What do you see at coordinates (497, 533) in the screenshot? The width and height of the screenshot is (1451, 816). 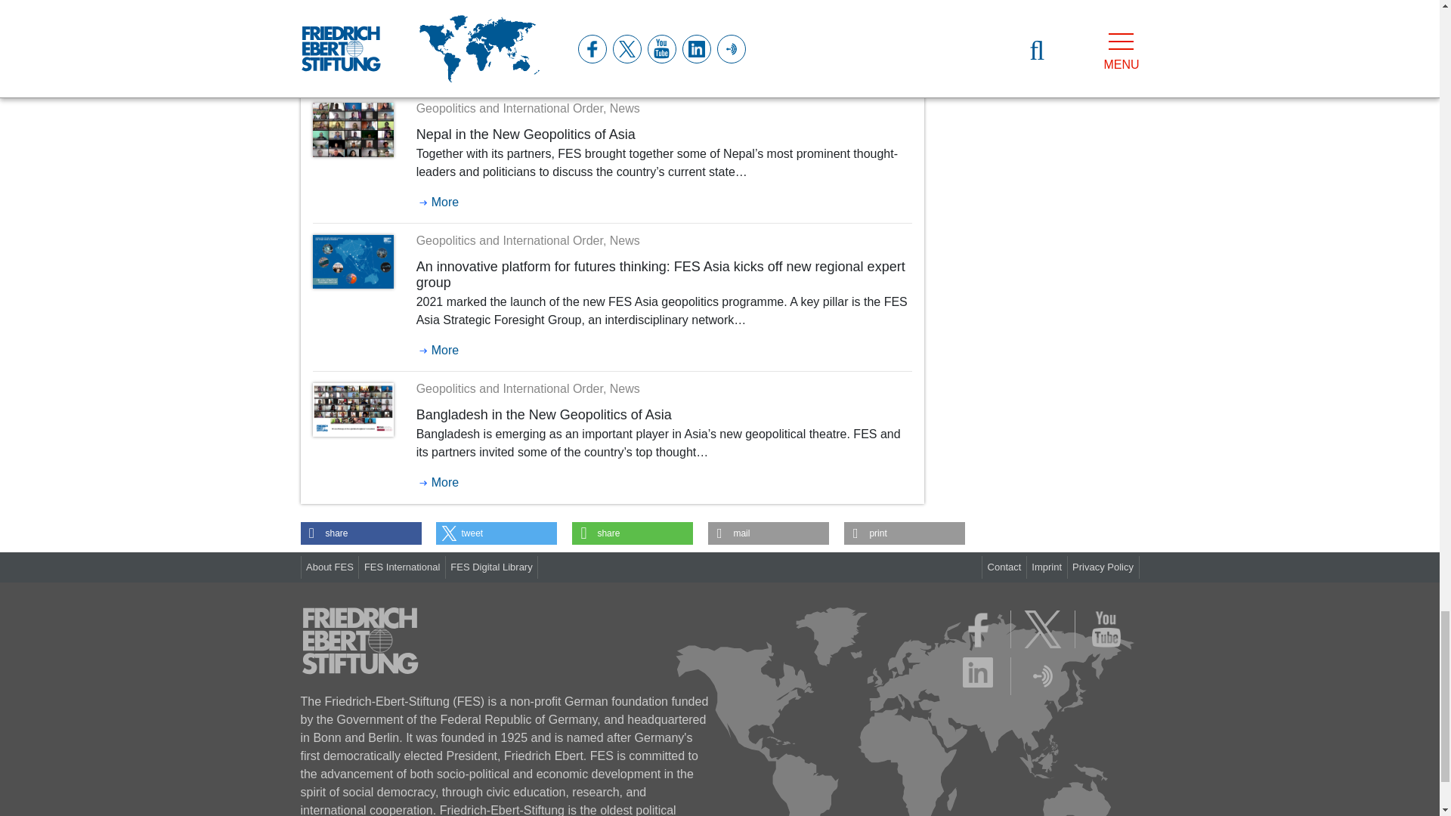 I see `Share on Twitter` at bounding box center [497, 533].